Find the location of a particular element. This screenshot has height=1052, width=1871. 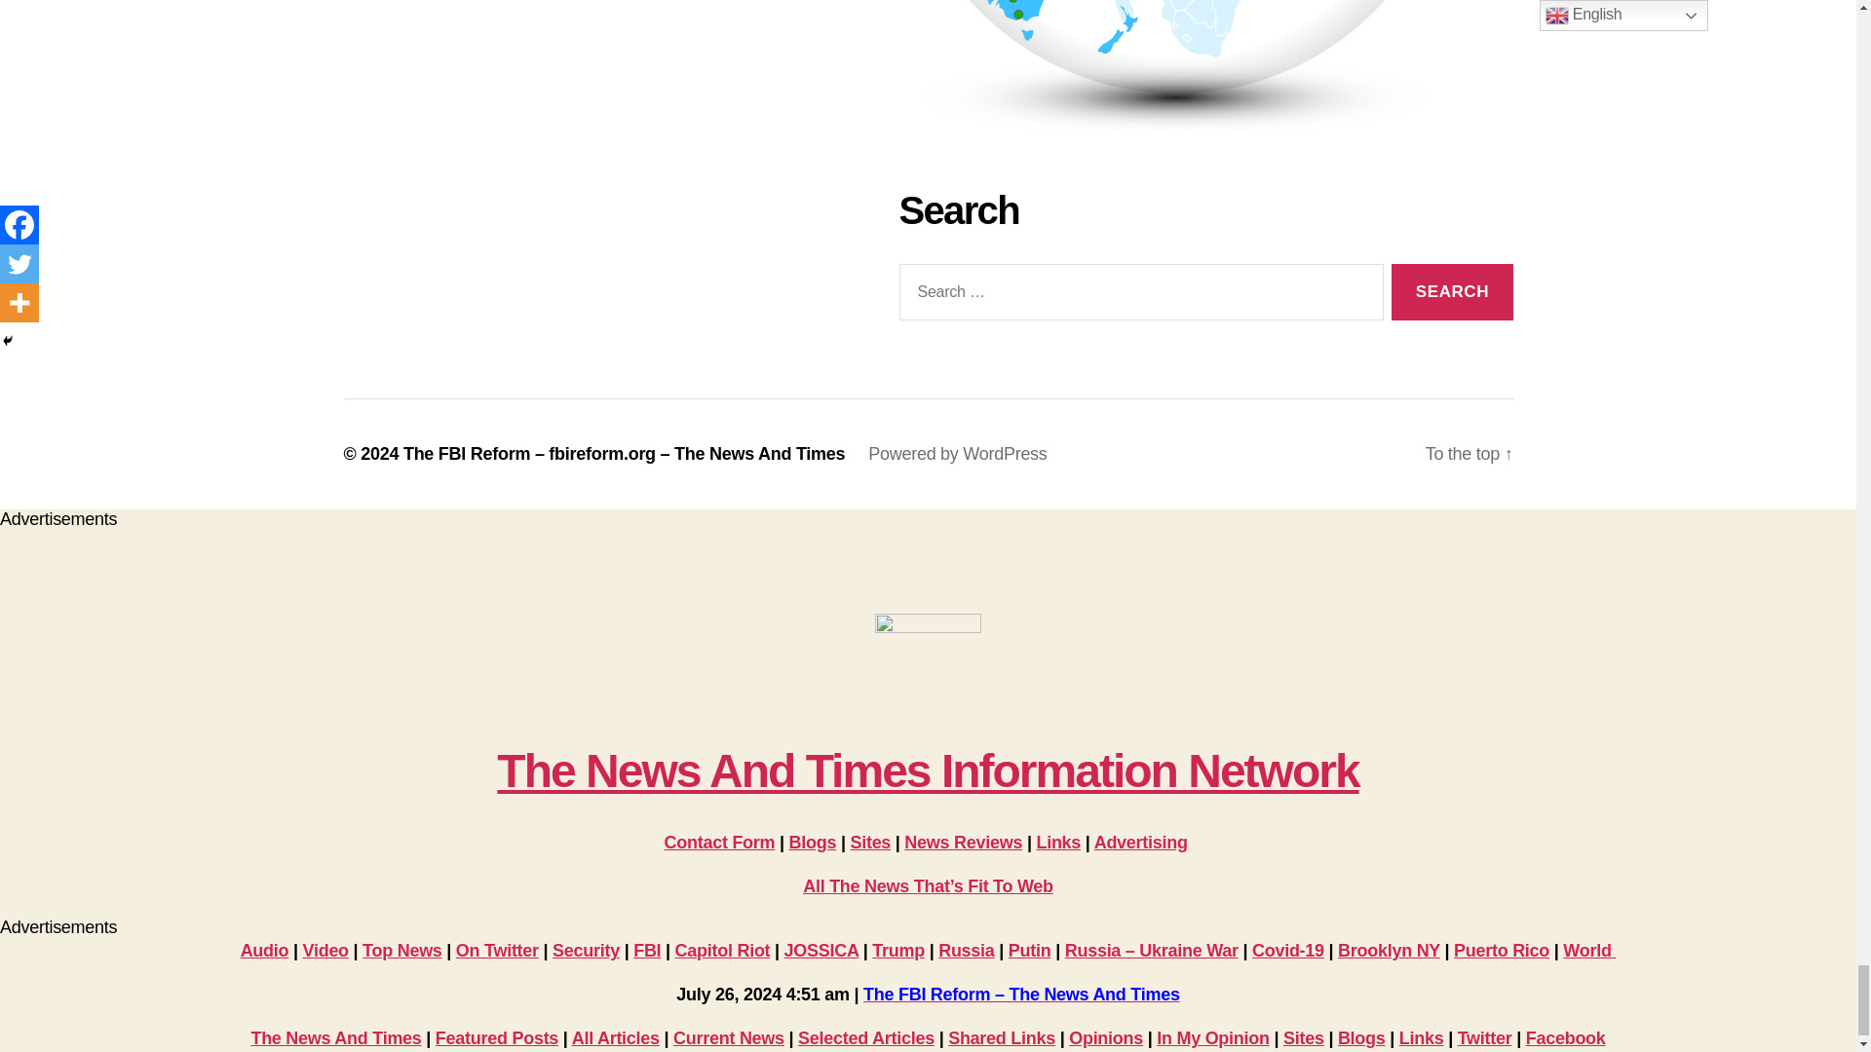

Search is located at coordinates (1452, 292).